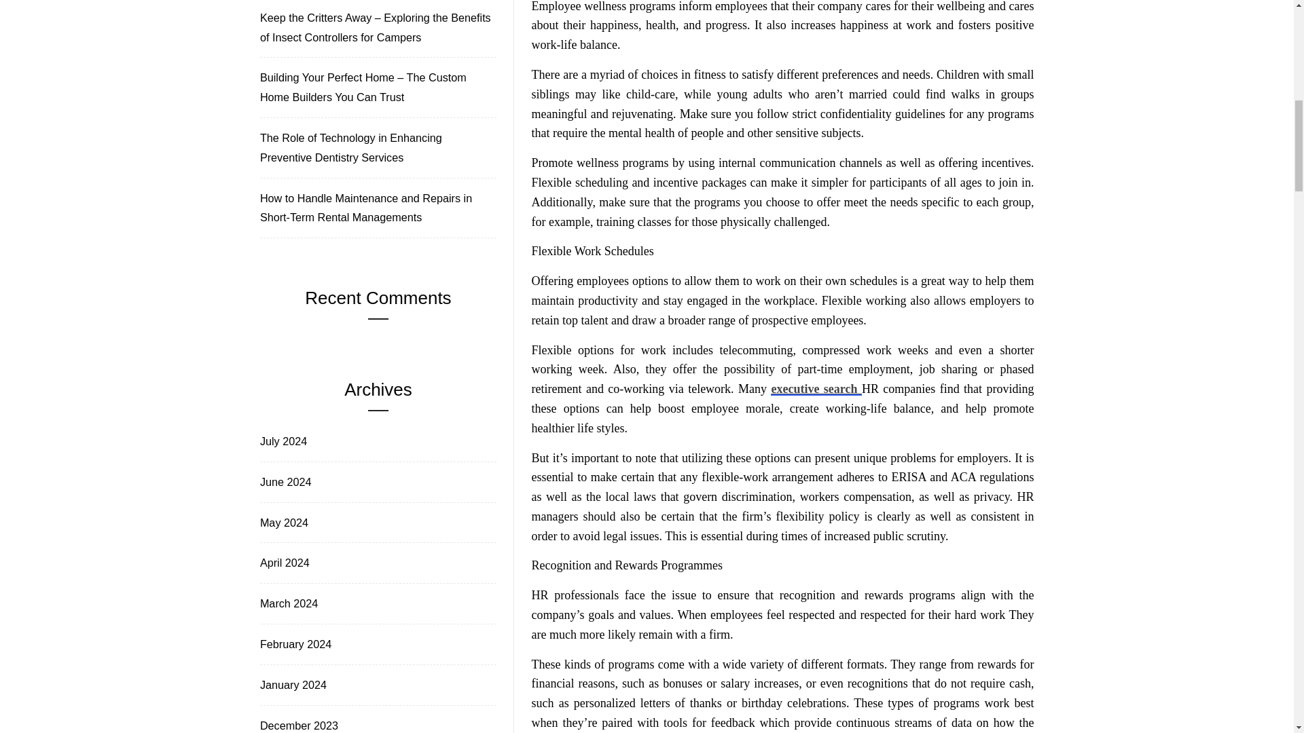  Describe the element at coordinates (297, 724) in the screenshot. I see `December 2023` at that location.